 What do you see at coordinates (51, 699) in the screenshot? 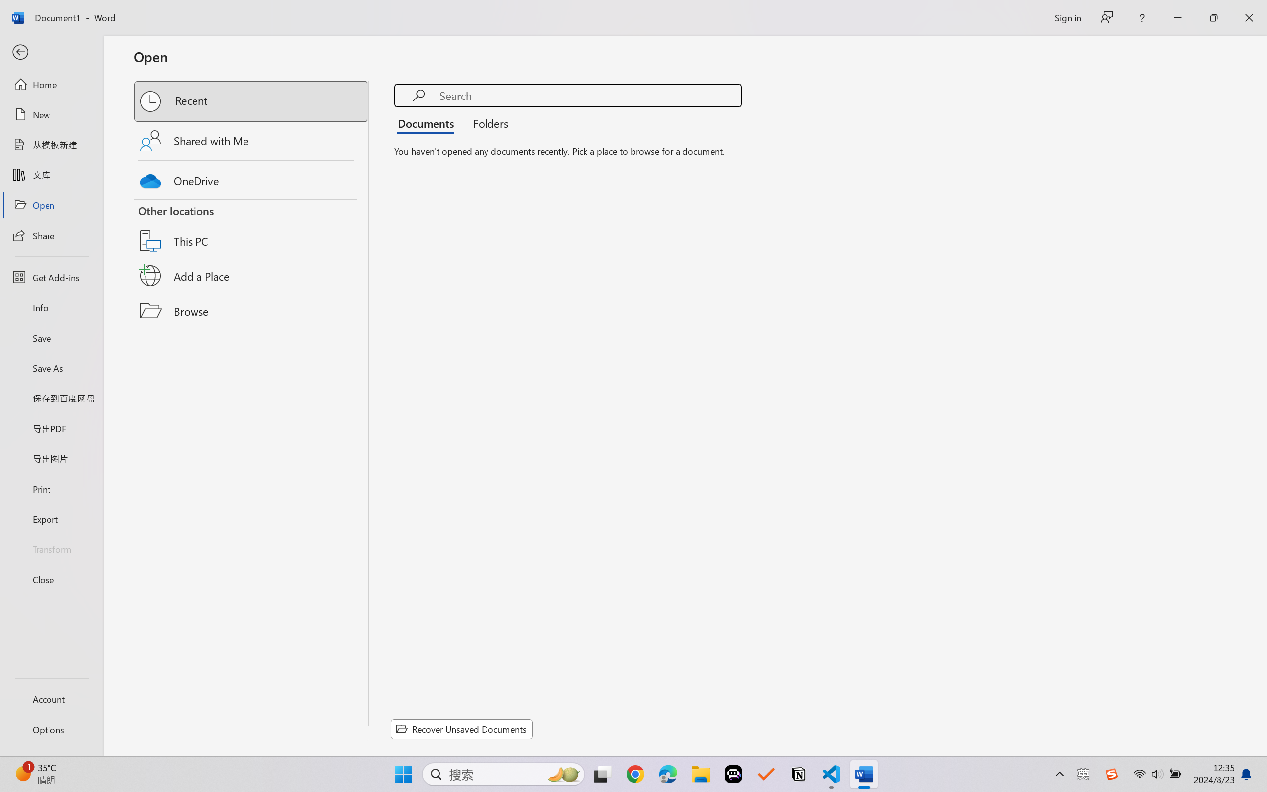
I see `Account` at bounding box center [51, 699].